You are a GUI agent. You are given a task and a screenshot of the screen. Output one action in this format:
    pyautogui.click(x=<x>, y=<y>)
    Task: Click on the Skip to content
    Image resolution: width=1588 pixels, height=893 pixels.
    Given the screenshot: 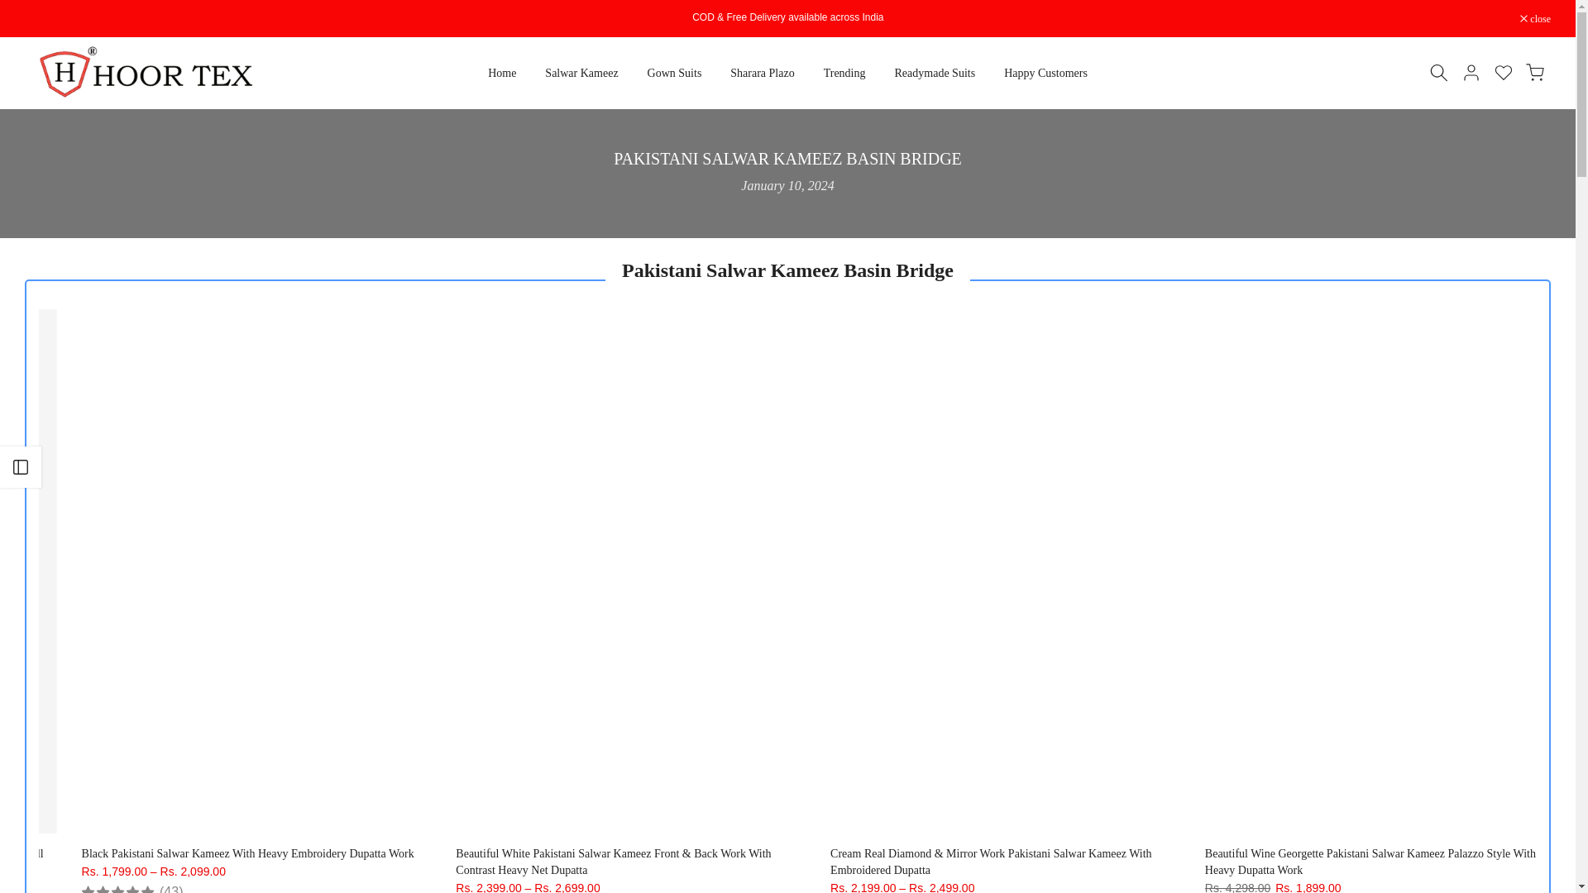 What is the action you would take?
    pyautogui.click(x=12, y=8)
    